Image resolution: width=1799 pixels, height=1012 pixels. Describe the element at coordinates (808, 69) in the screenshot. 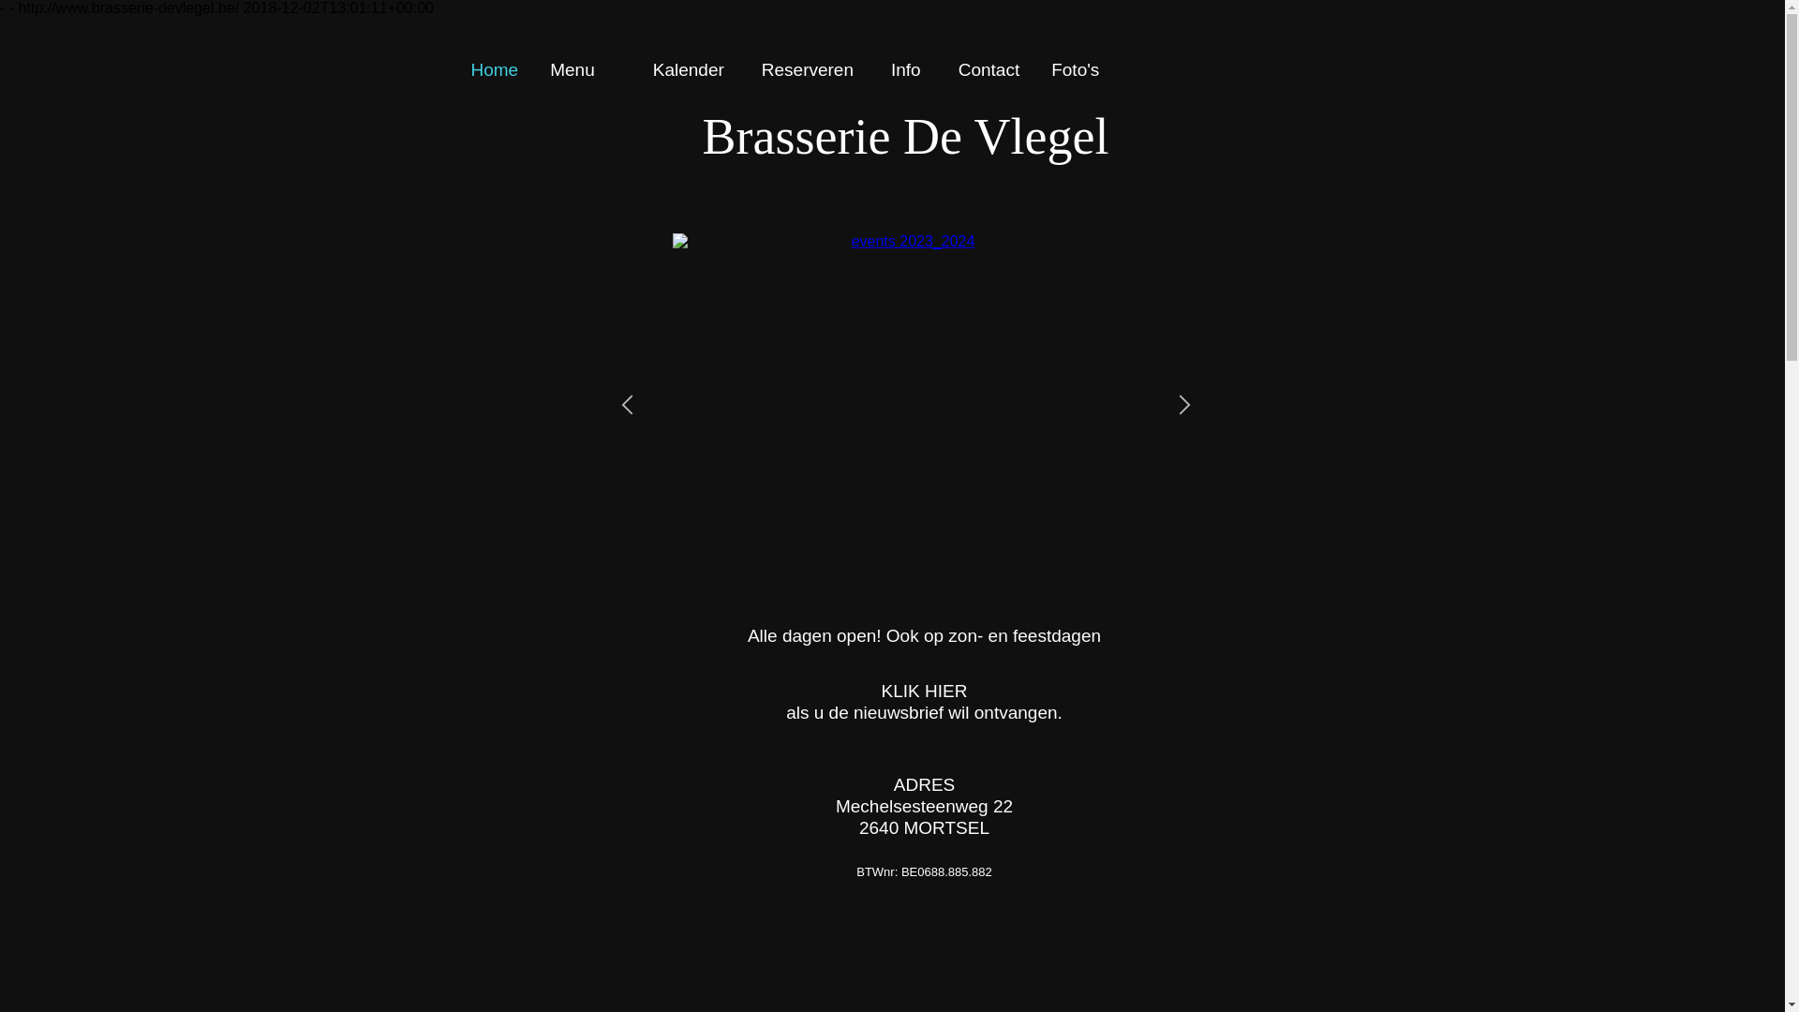

I see `Reserveren` at that location.